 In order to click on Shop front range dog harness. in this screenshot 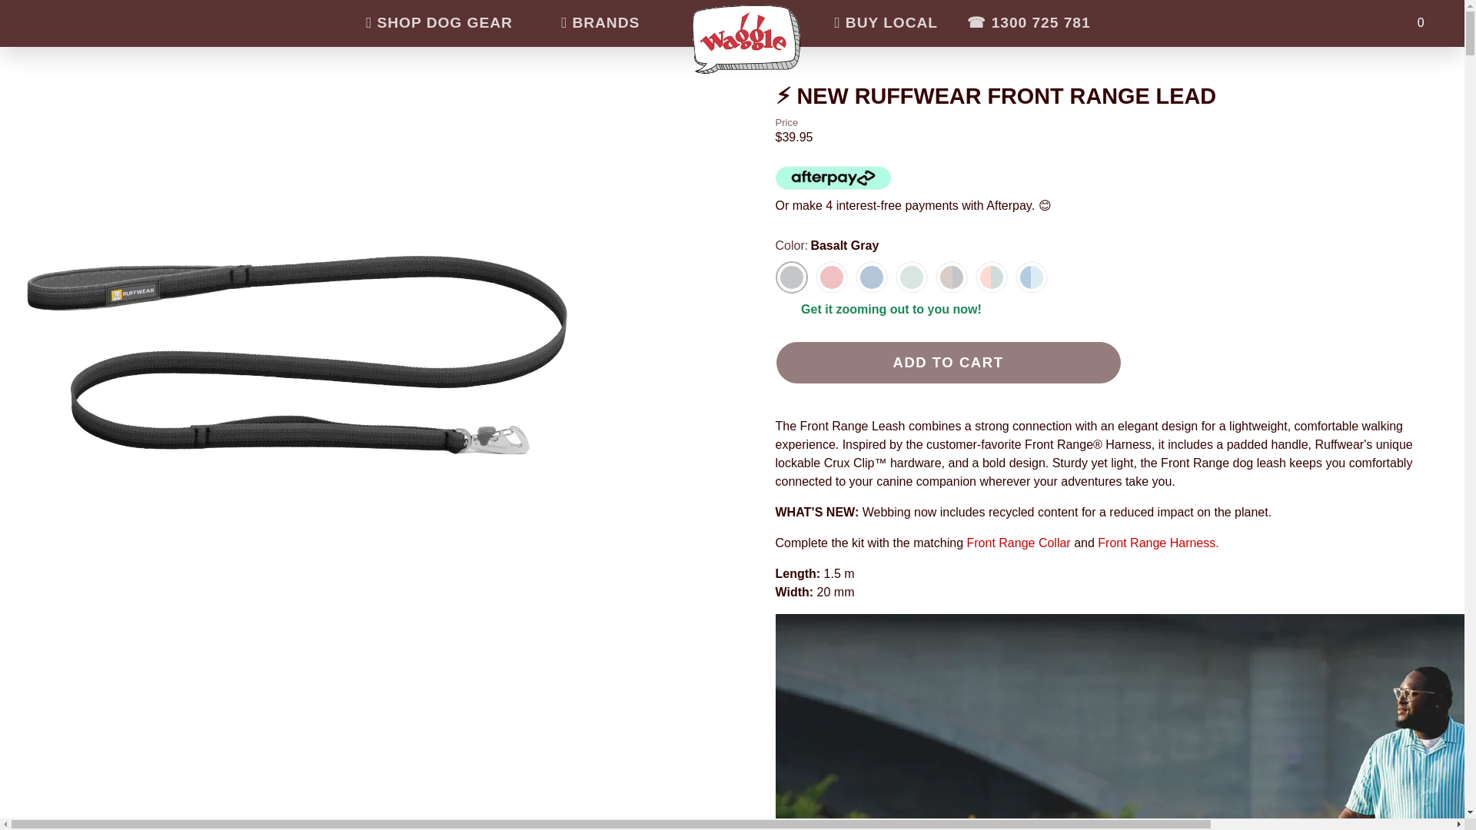, I will do `click(1125, 543)`.